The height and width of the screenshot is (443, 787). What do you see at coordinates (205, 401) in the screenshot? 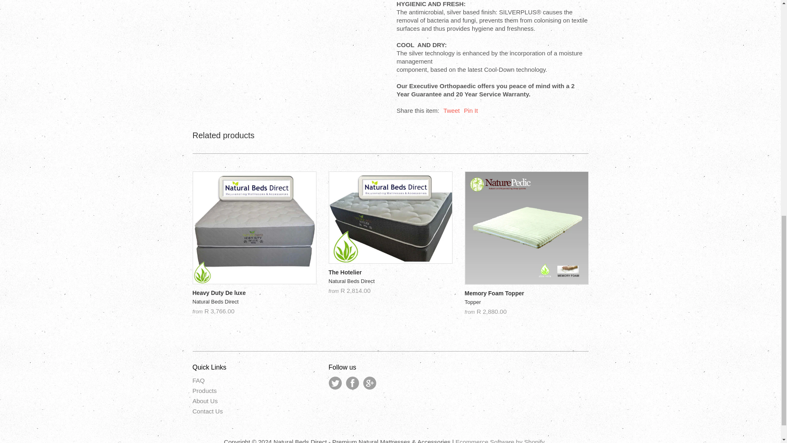
I see `FAQ` at bounding box center [205, 401].